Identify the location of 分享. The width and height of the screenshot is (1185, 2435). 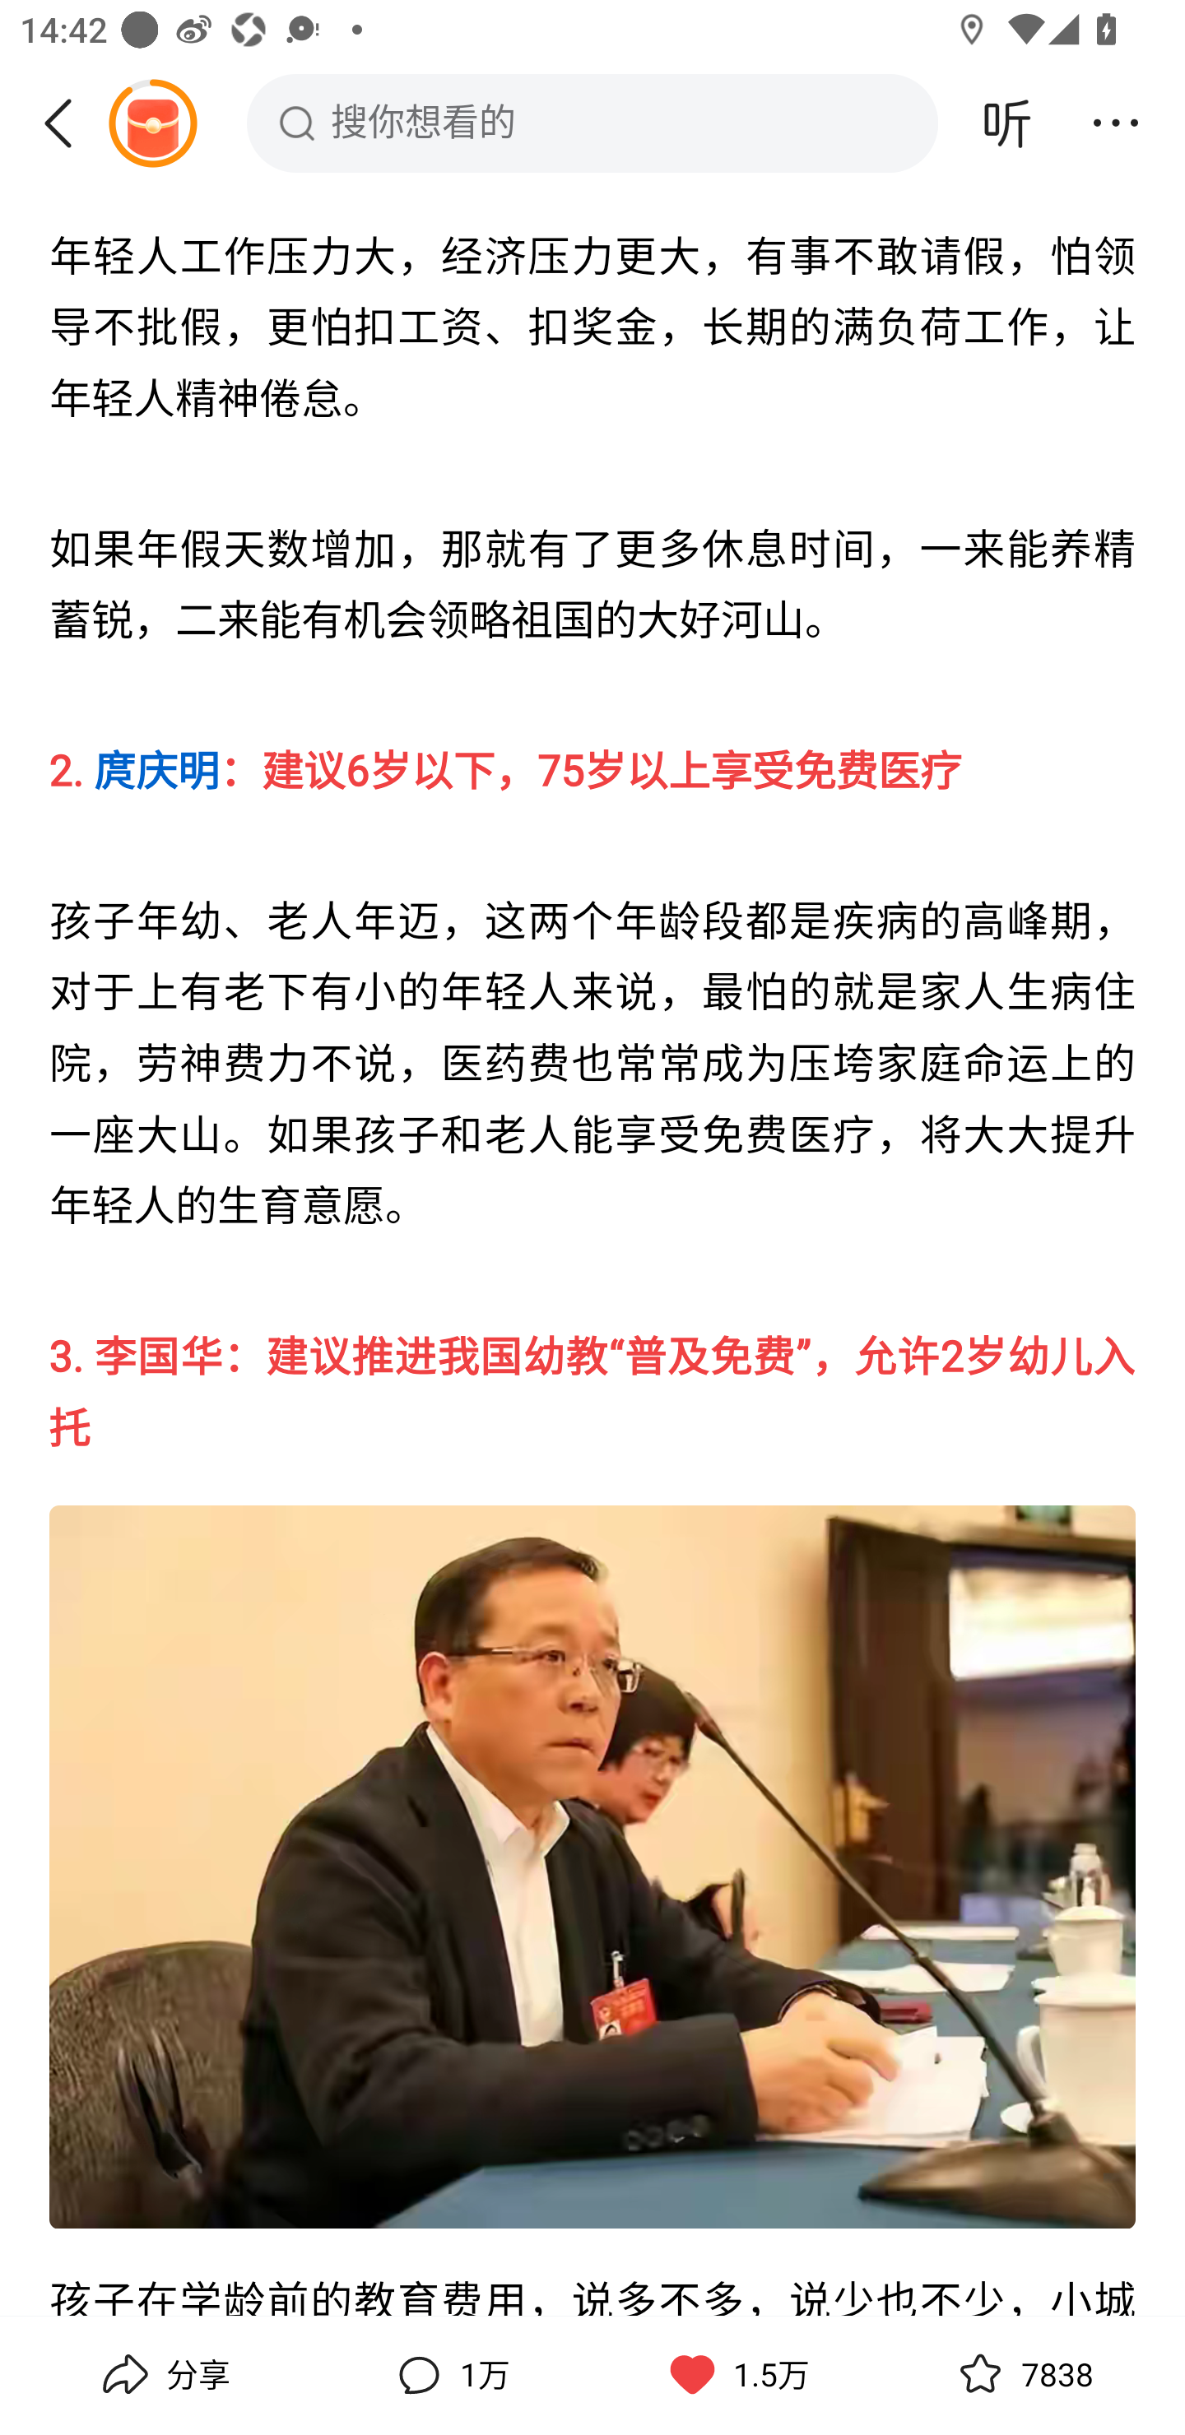
(163, 2375).